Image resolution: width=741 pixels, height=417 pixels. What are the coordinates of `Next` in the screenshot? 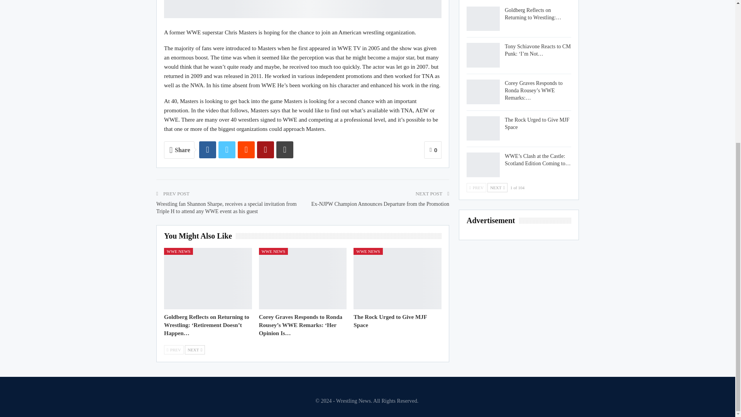 It's located at (195, 350).